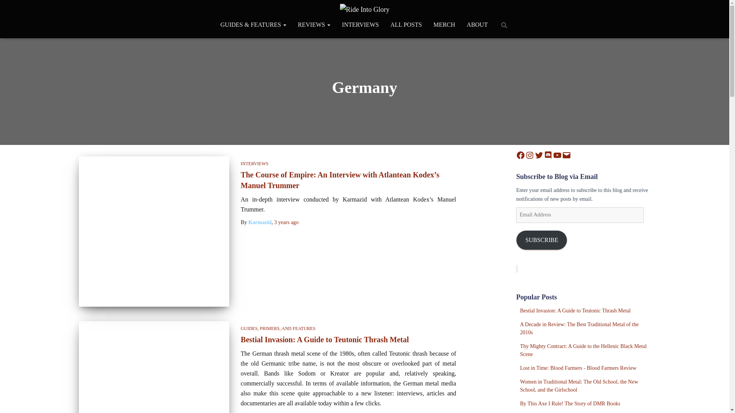 The height and width of the screenshot is (413, 735). Describe the element at coordinates (314, 24) in the screenshot. I see `REVIEWS` at that location.